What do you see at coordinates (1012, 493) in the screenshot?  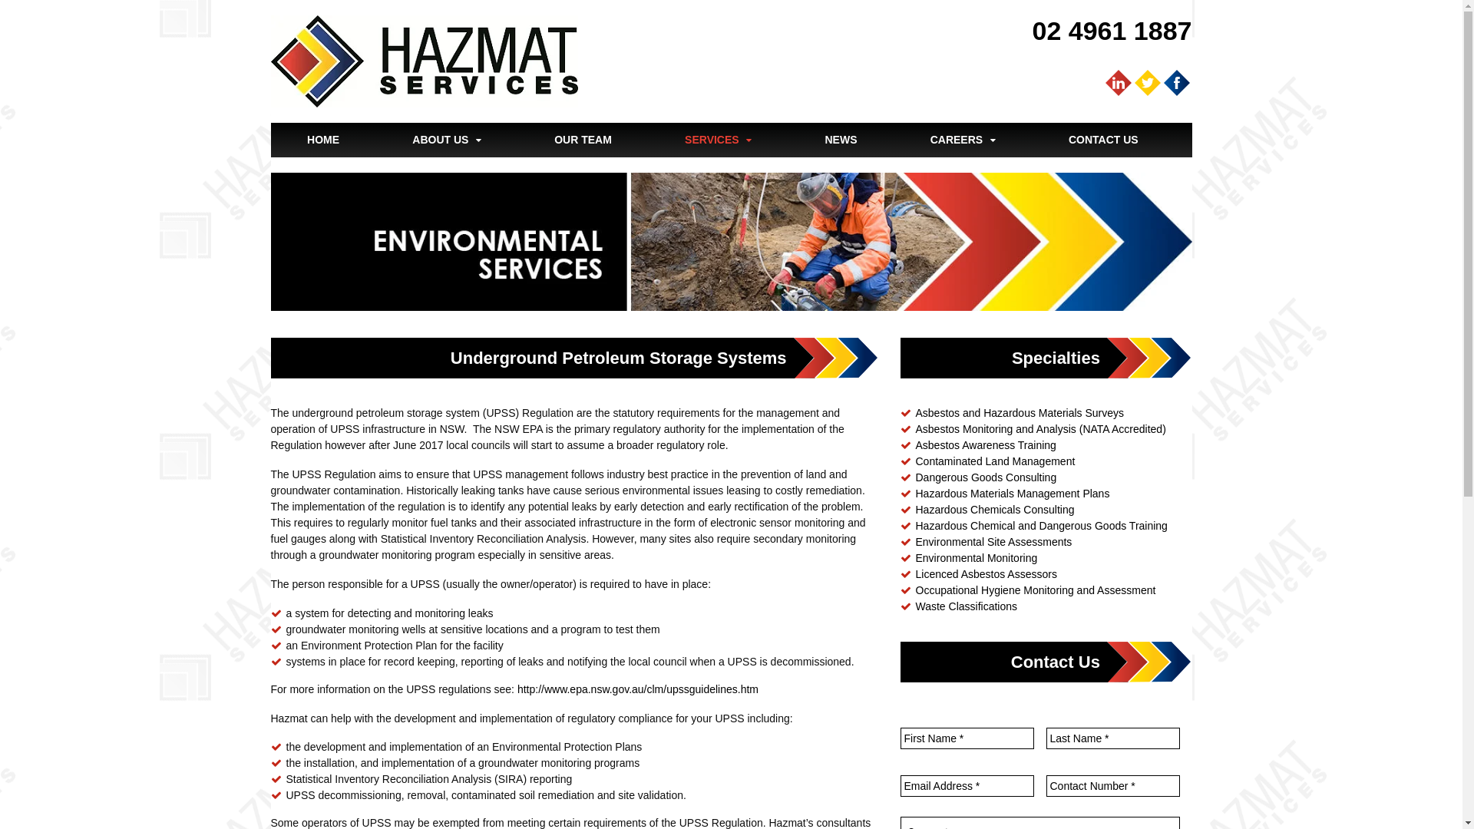 I see `Hazardous Materials Management Plans` at bounding box center [1012, 493].